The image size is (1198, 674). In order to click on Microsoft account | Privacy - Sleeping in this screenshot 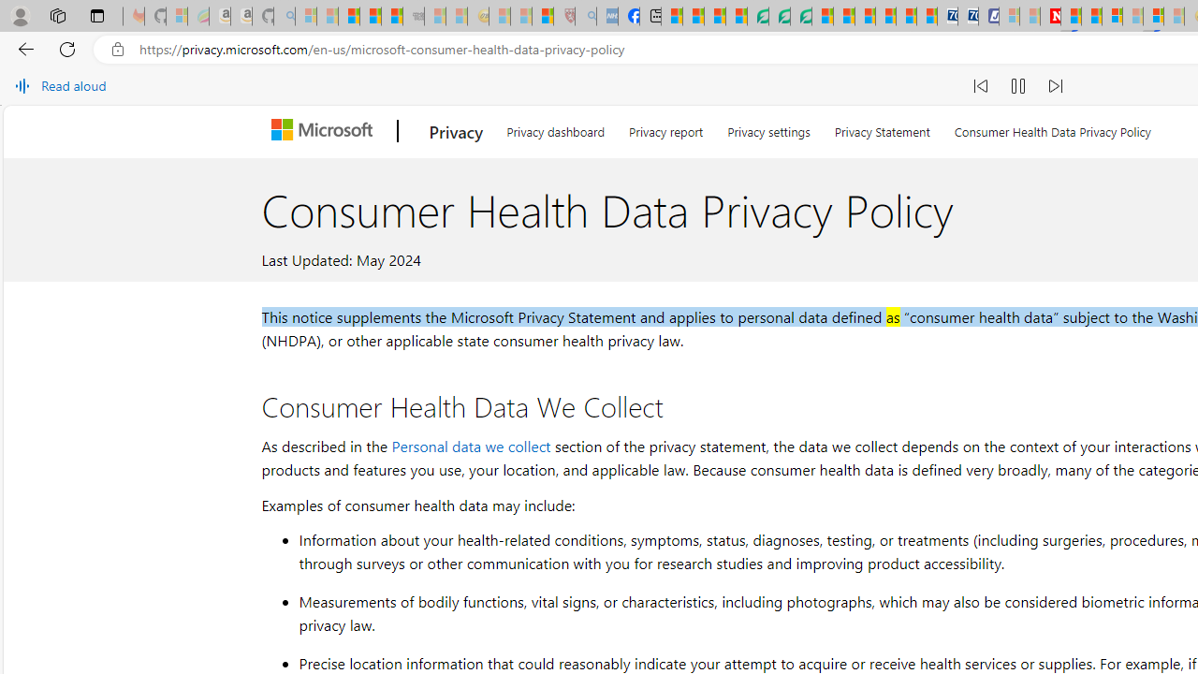, I will do `click(1009, 17)`.